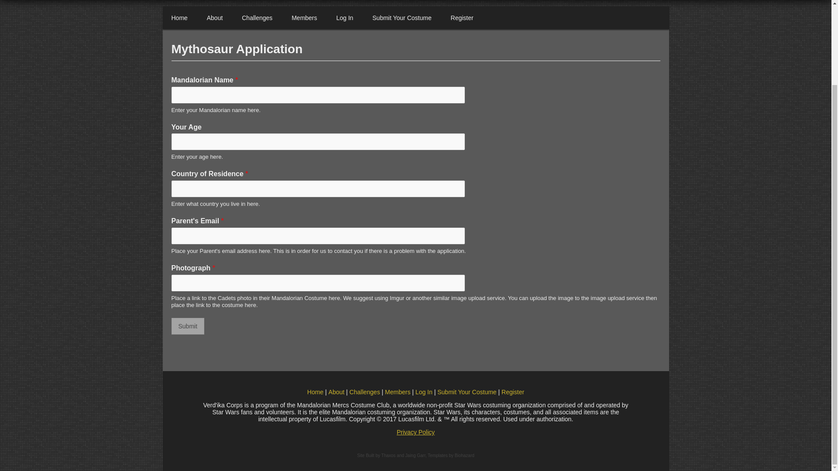 Image resolution: width=838 pixels, height=471 pixels. I want to click on Members, so click(304, 17).